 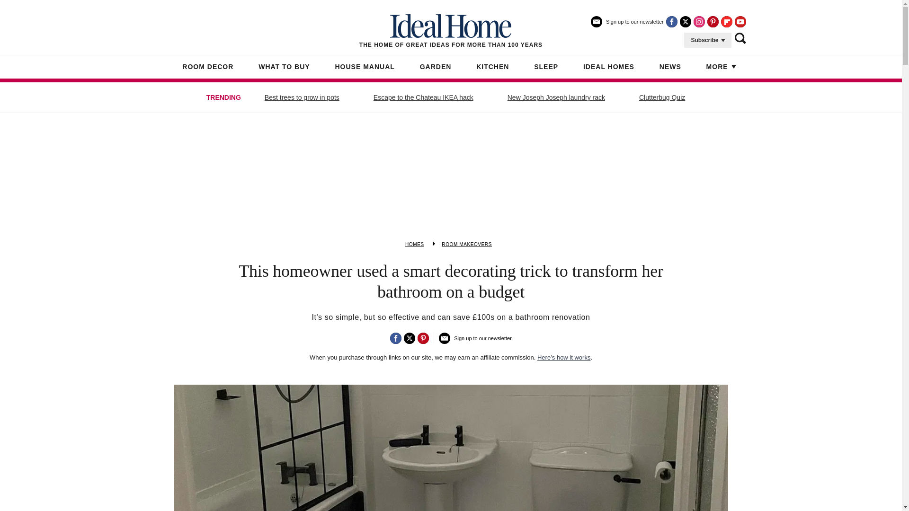 I want to click on HOMES, so click(x=415, y=244).